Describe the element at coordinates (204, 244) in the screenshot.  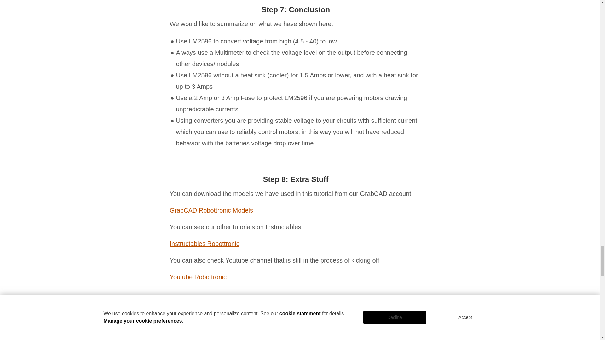
I see `Instructables Robottronic` at that location.